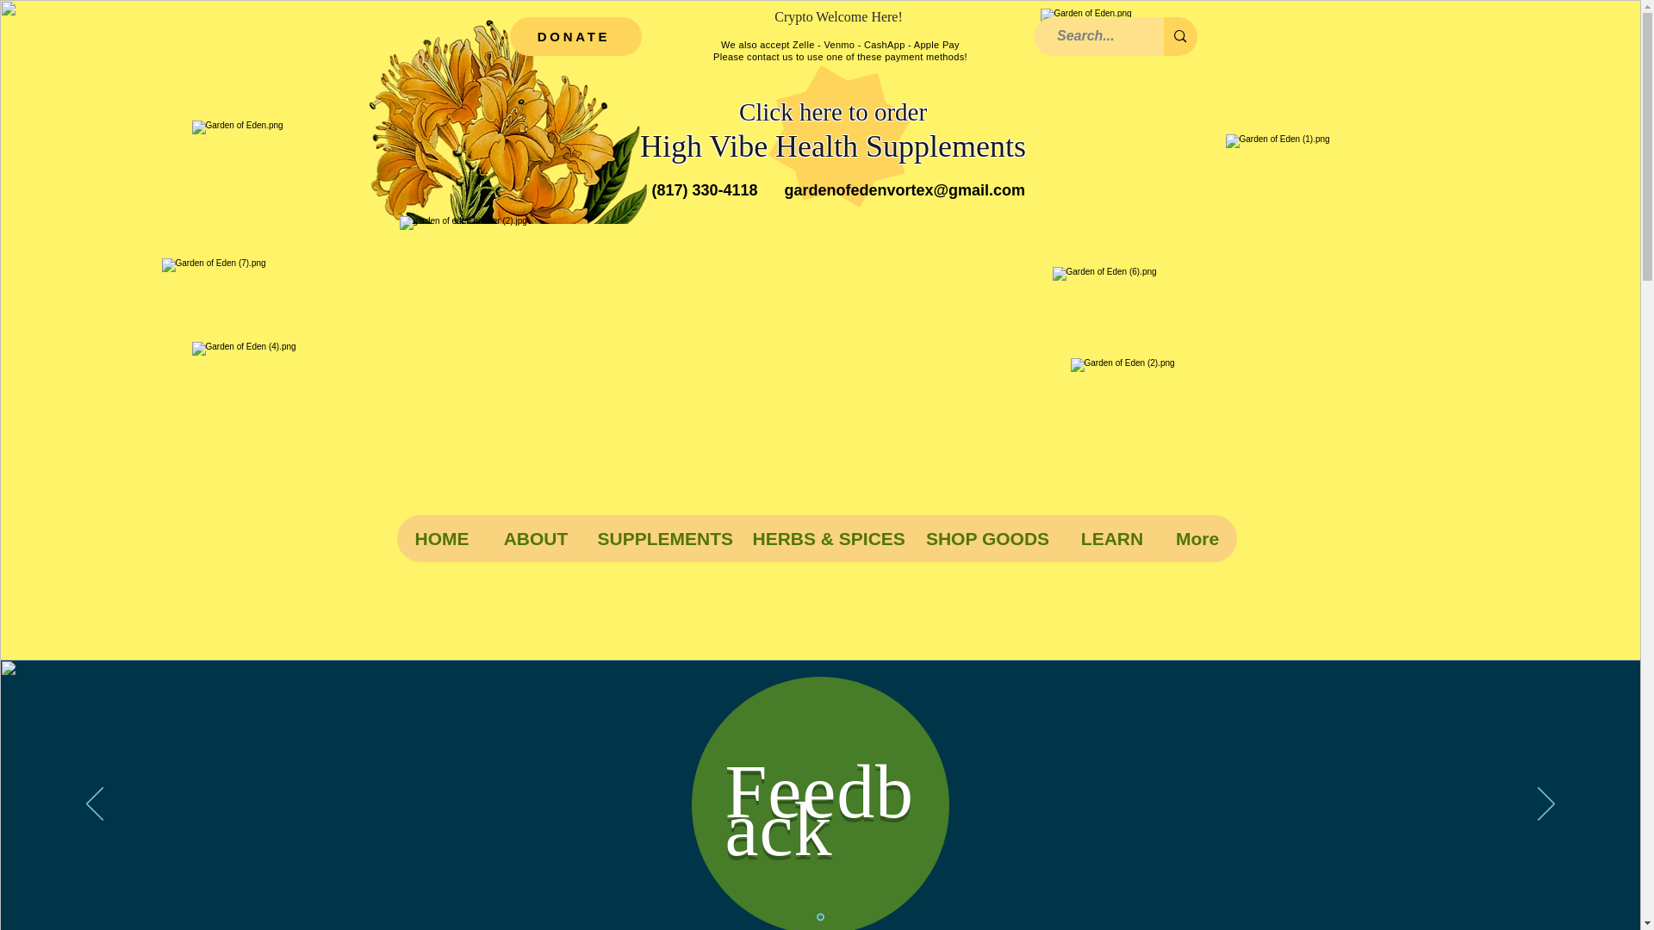 The image size is (1654, 930). I want to click on SUPPLEMENTS, so click(662, 539).